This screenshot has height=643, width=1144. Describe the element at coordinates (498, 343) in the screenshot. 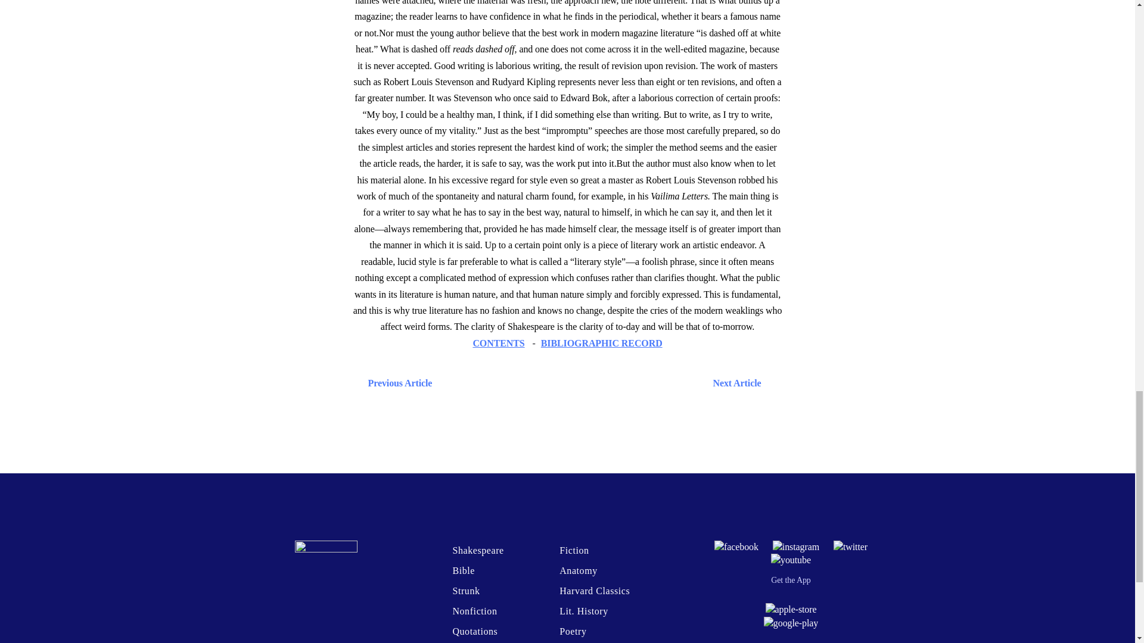

I see `CONTENTS` at that location.